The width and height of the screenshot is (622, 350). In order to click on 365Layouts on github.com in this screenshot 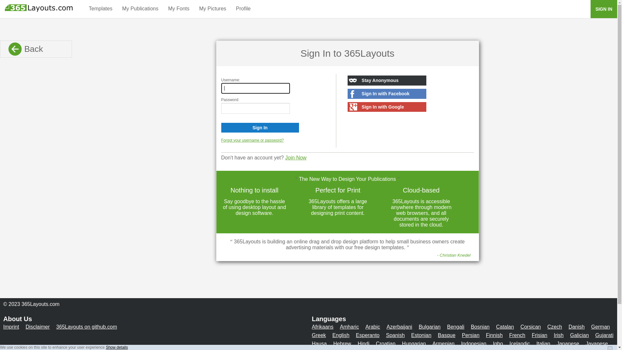, I will do `click(87, 327)`.